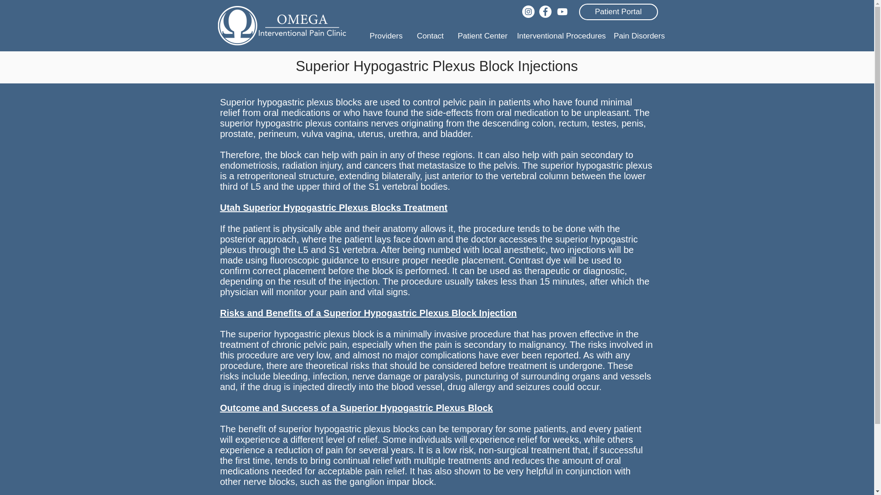 The width and height of the screenshot is (881, 495). What do you see at coordinates (482, 36) in the screenshot?
I see `Patient Center` at bounding box center [482, 36].